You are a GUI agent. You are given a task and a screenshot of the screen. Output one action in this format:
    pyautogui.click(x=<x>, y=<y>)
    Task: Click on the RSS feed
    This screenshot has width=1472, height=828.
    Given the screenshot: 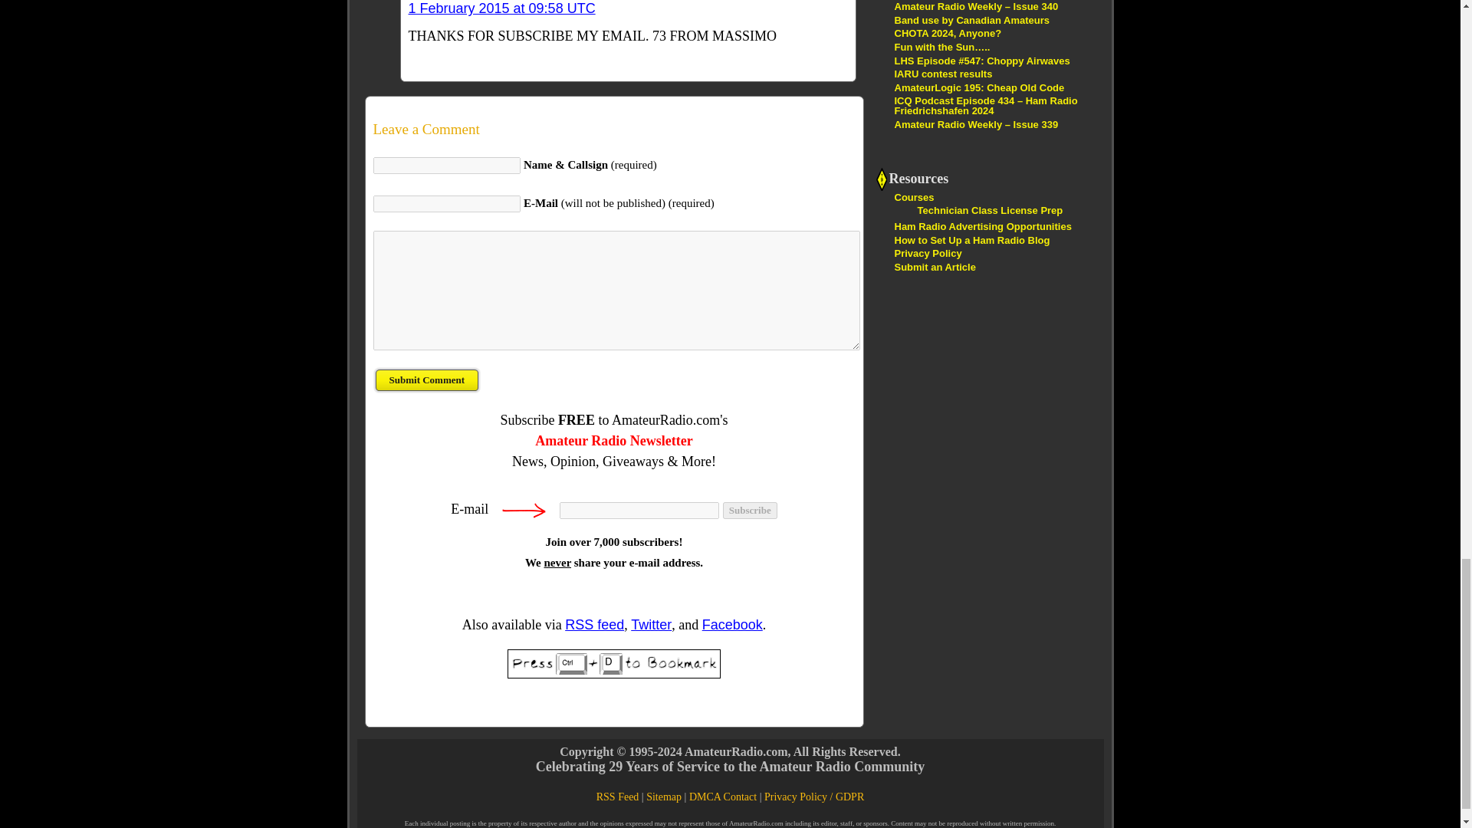 What is the action you would take?
    pyautogui.click(x=595, y=624)
    